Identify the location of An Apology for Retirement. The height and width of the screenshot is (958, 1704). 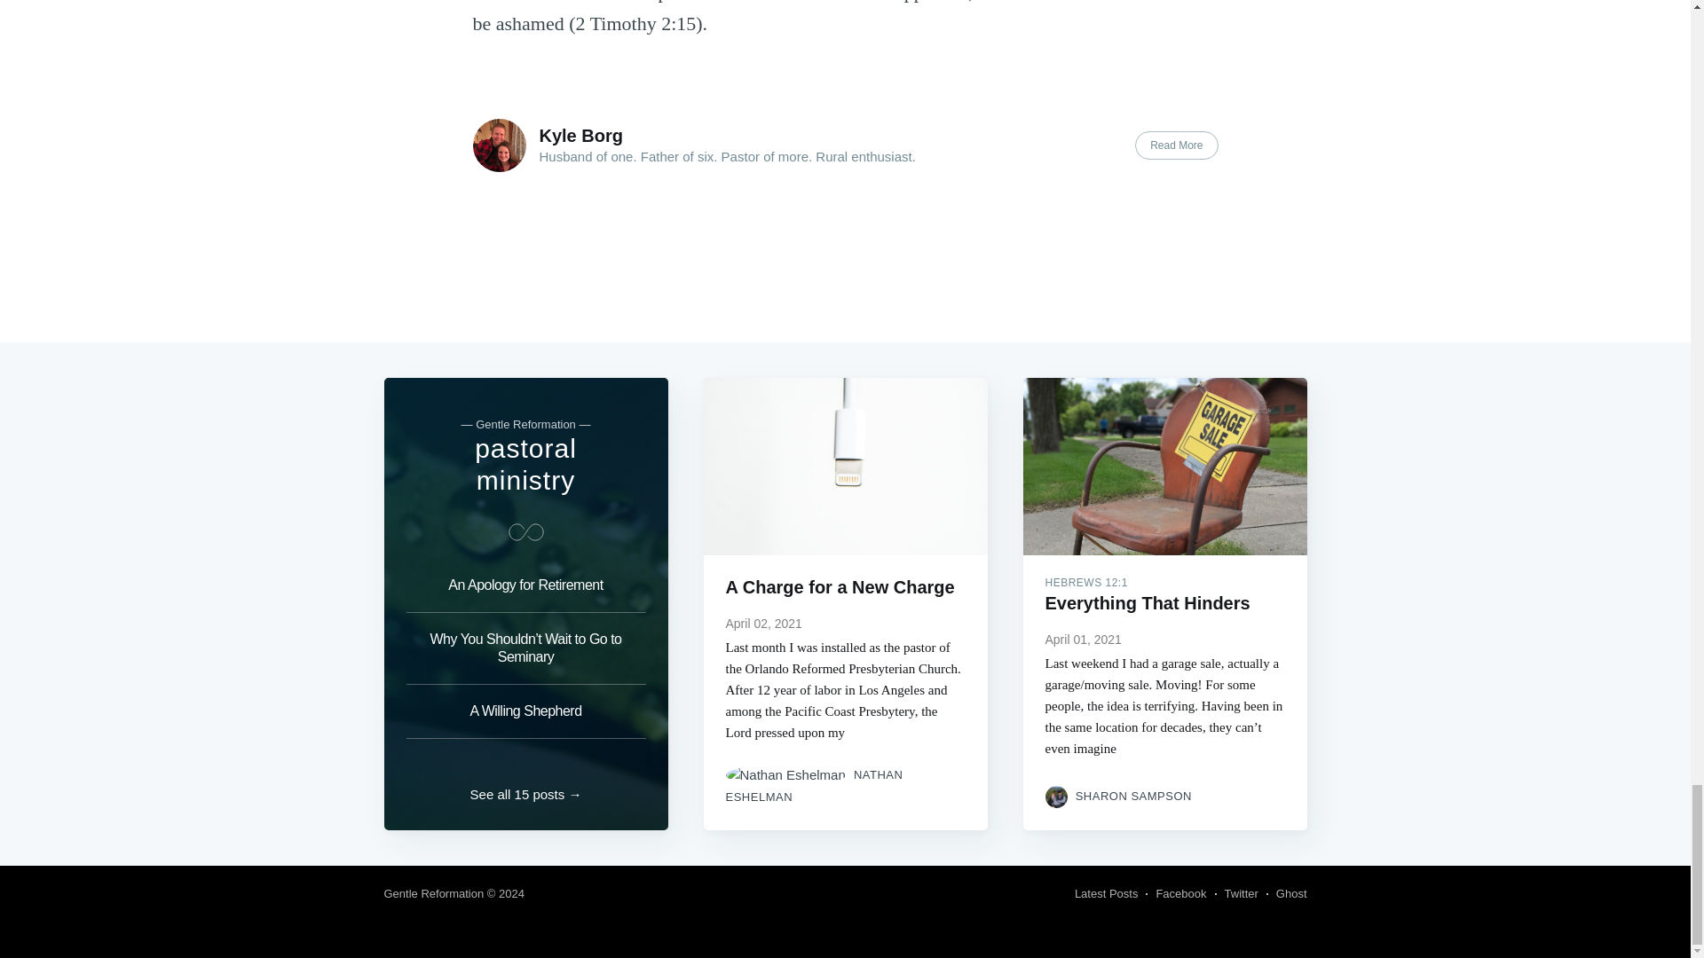
(525, 591).